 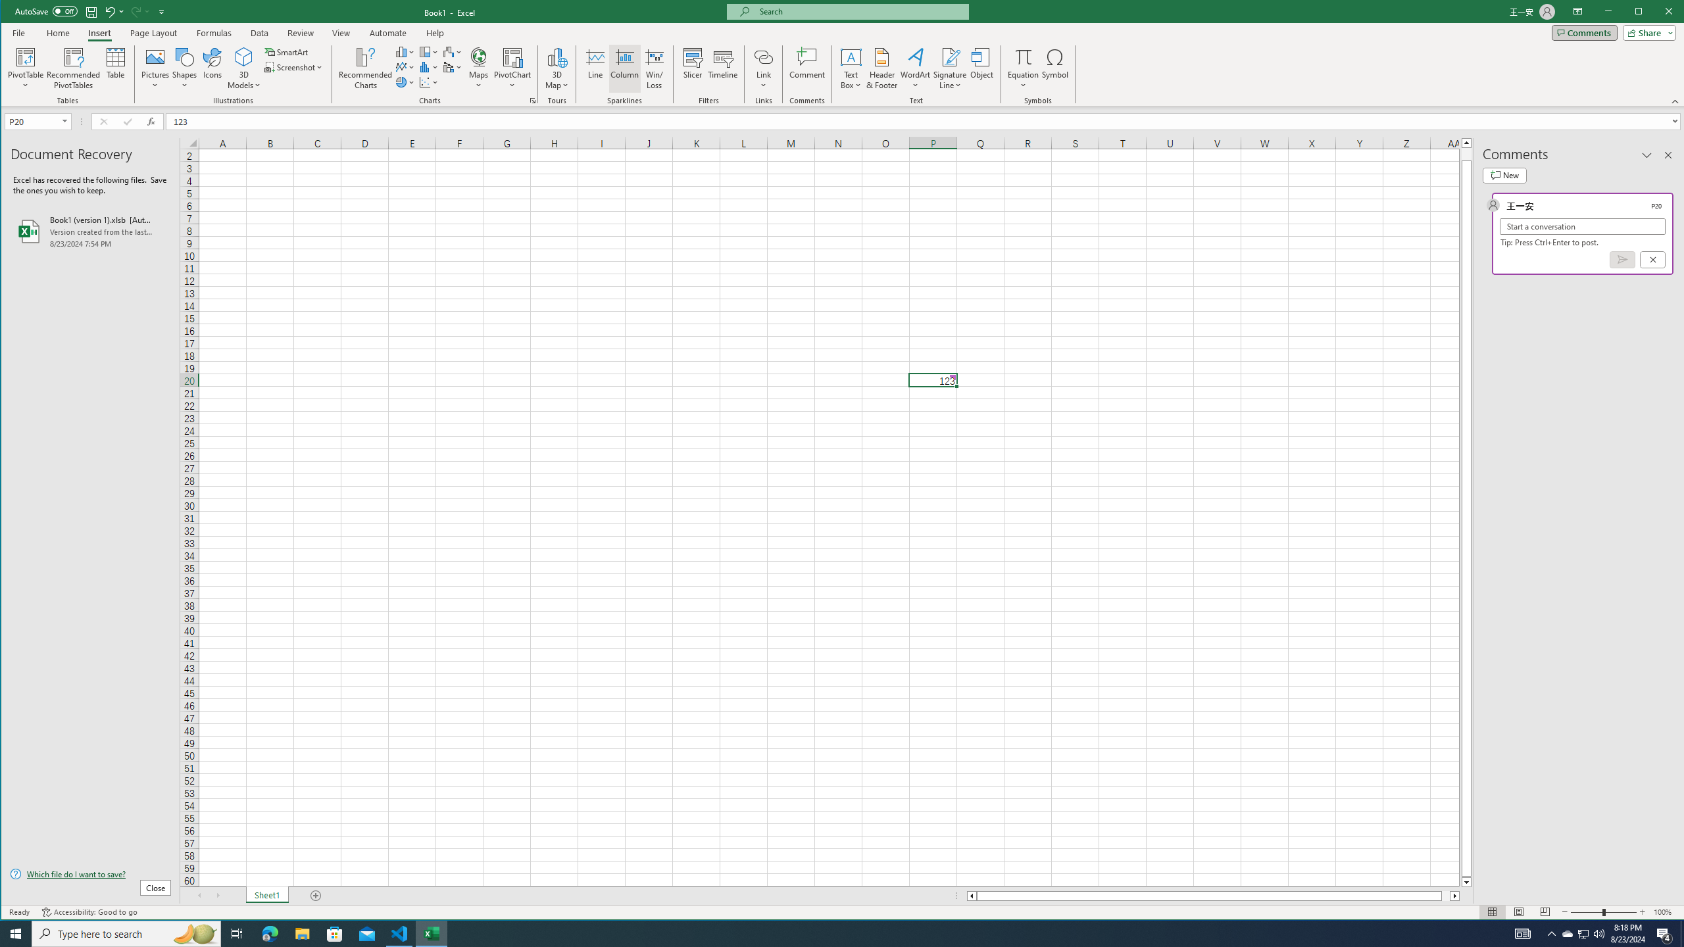 What do you see at coordinates (405, 51) in the screenshot?
I see `Insert Column or Bar Chart` at bounding box center [405, 51].